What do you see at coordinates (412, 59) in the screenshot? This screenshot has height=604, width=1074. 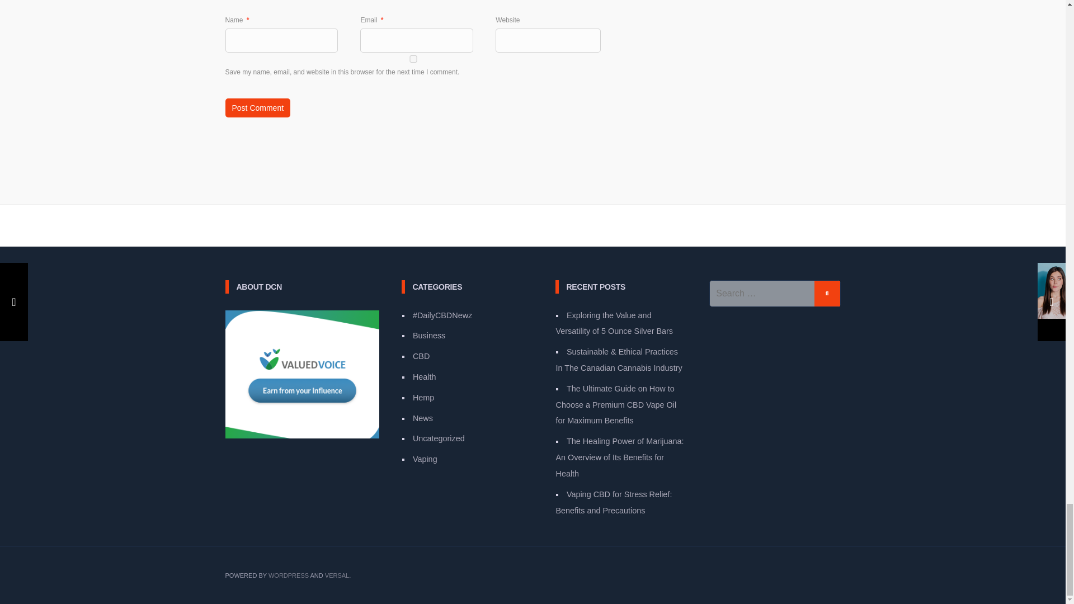 I see `yes` at bounding box center [412, 59].